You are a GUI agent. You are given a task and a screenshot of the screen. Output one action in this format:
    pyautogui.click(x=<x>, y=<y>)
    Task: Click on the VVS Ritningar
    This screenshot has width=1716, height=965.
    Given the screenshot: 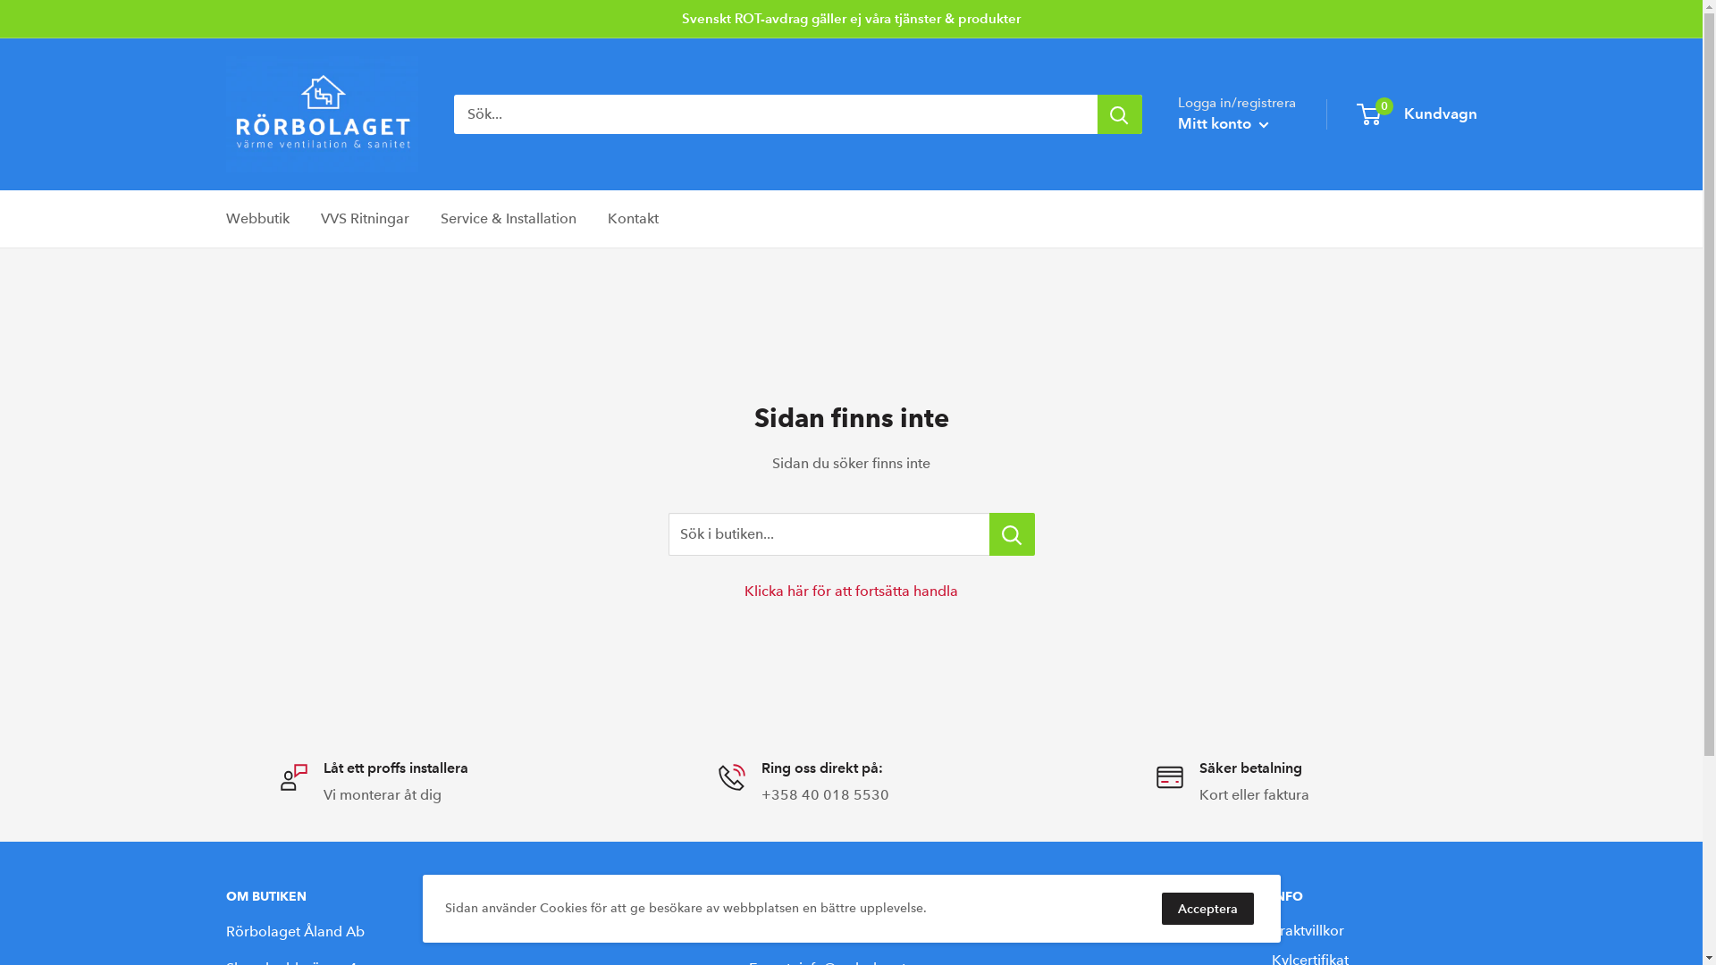 What is the action you would take?
    pyautogui.click(x=365, y=219)
    